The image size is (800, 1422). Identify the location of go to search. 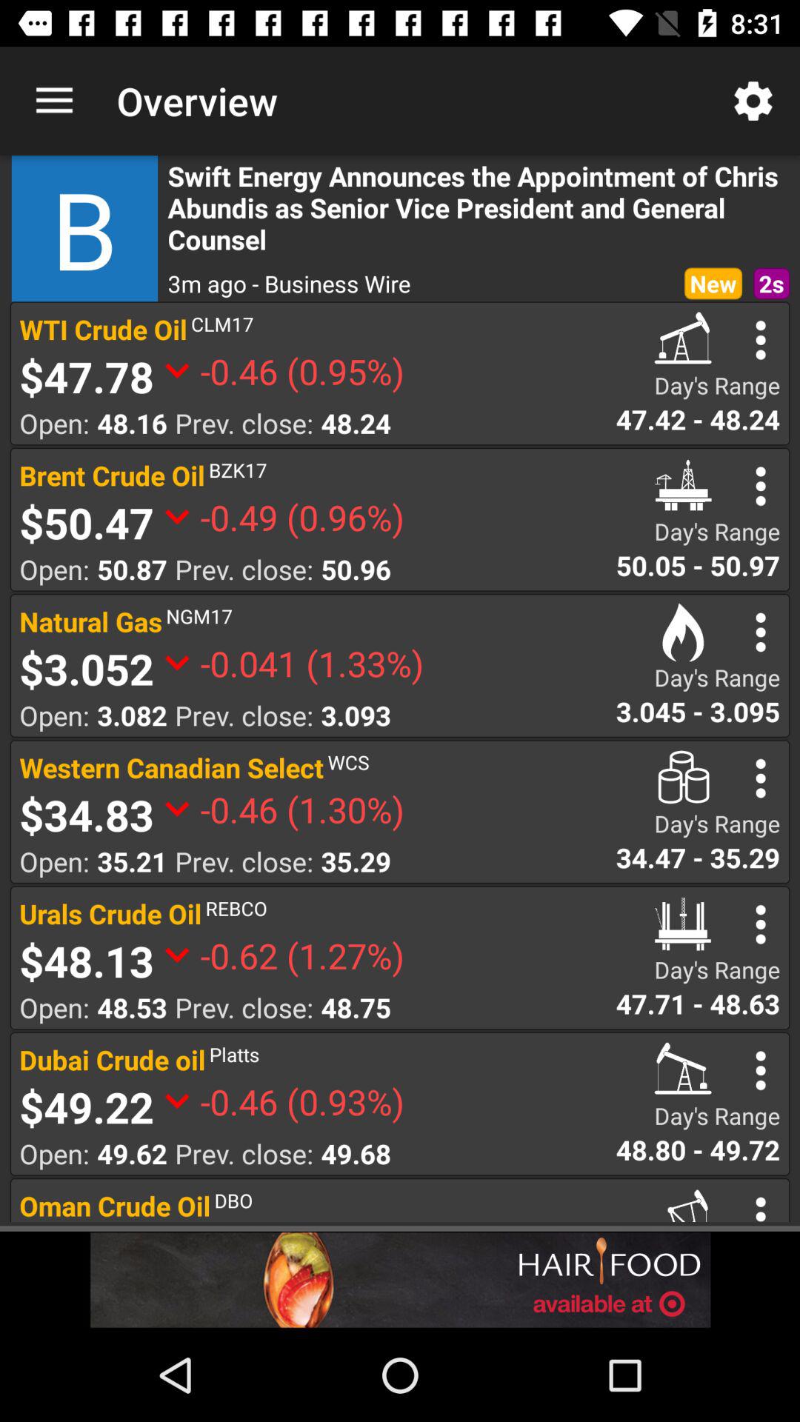
(760, 632).